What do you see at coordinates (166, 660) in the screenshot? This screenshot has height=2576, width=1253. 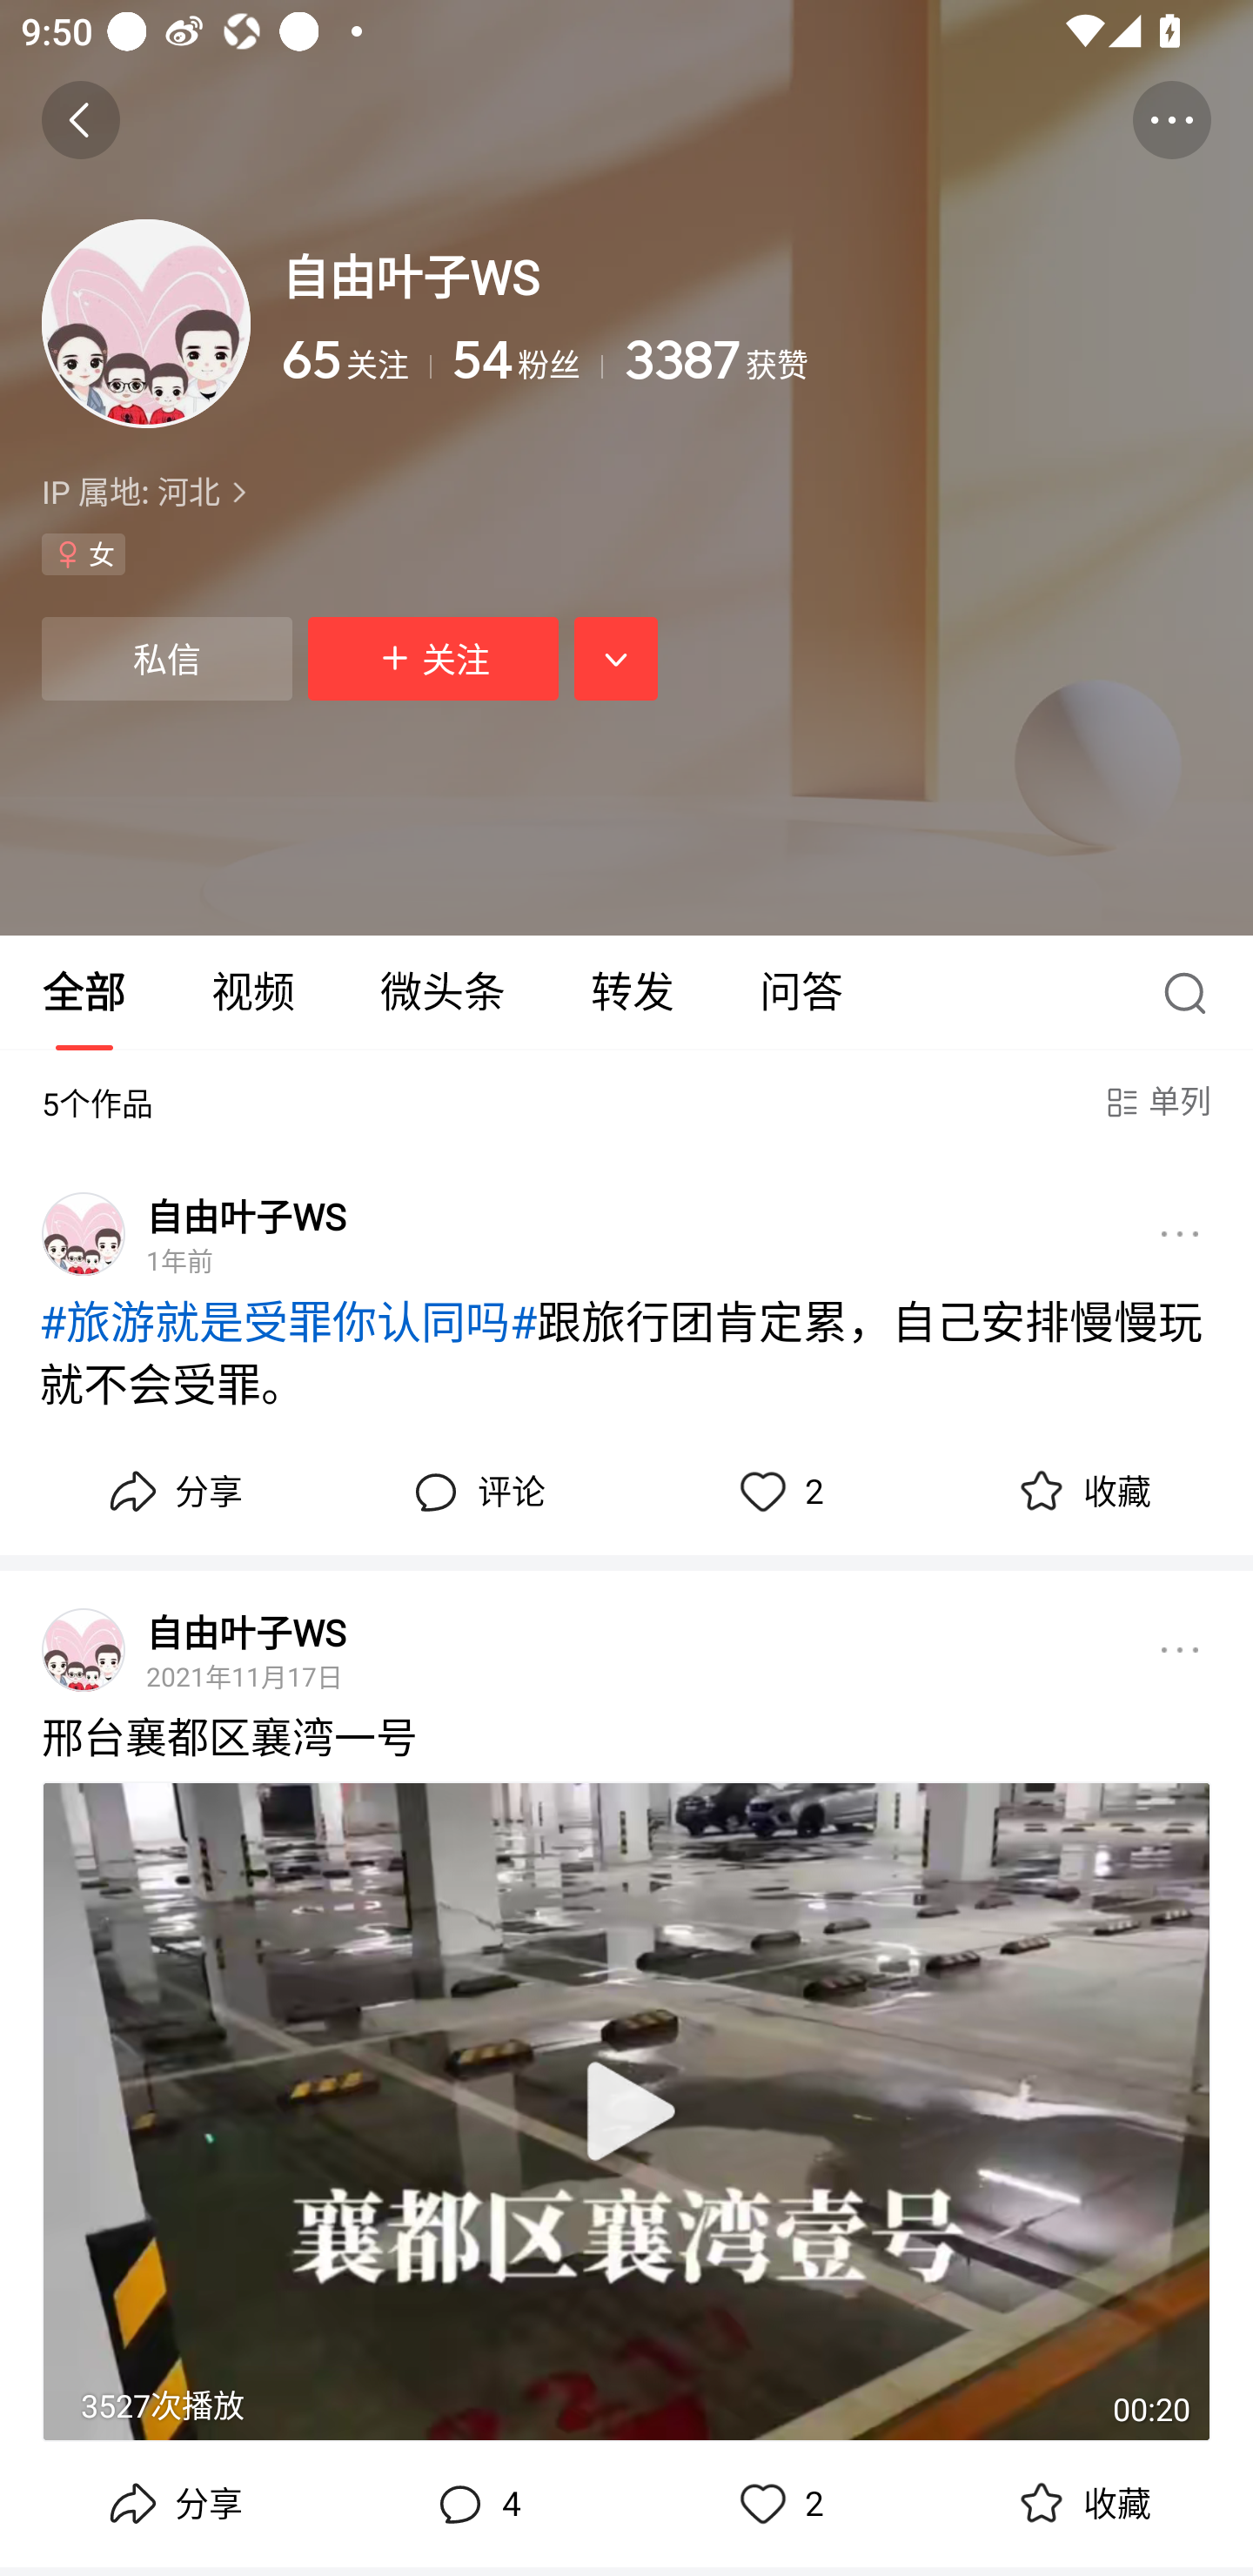 I see `私信` at bounding box center [166, 660].